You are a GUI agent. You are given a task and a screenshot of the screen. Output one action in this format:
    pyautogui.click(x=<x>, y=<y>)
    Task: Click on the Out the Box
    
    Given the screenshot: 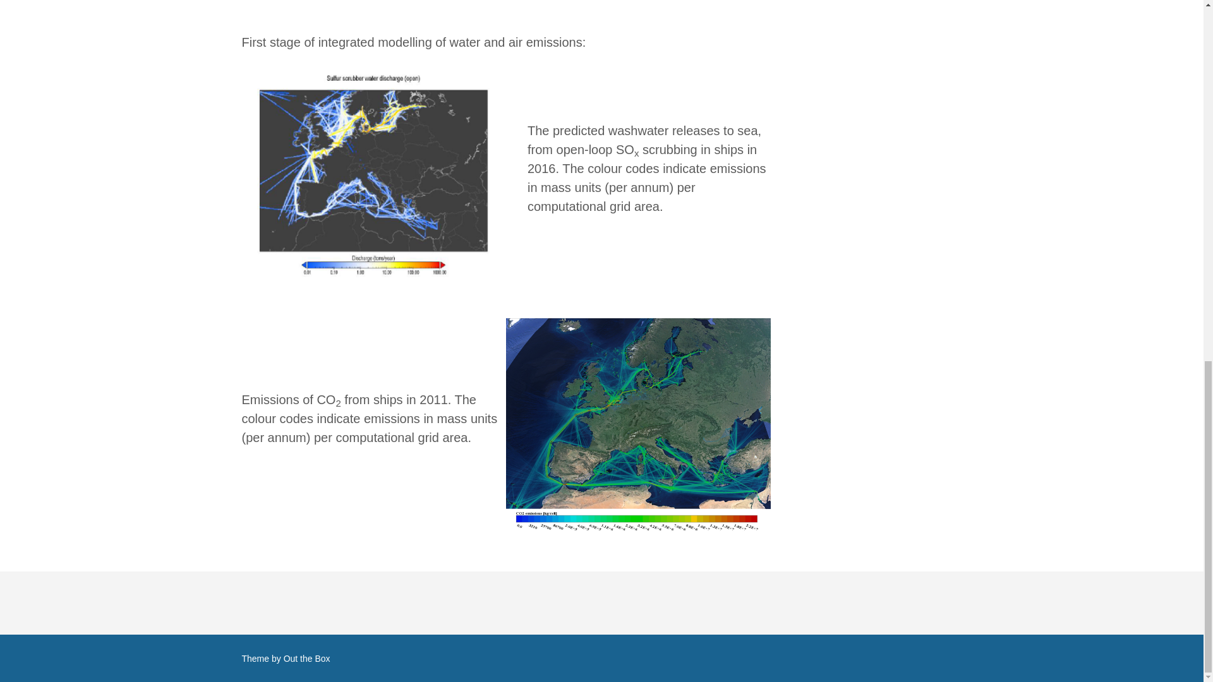 What is the action you would take?
    pyautogui.click(x=307, y=658)
    